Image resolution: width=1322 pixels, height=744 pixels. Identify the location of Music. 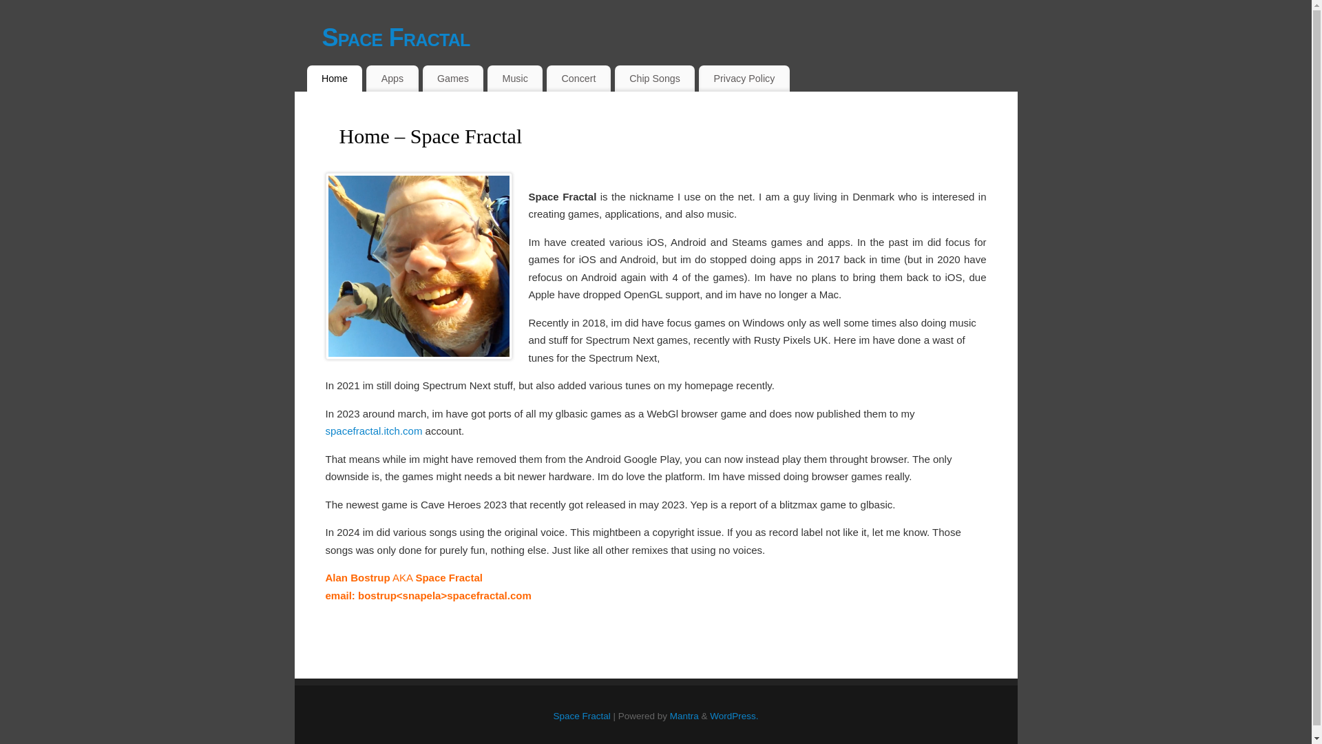
(515, 79).